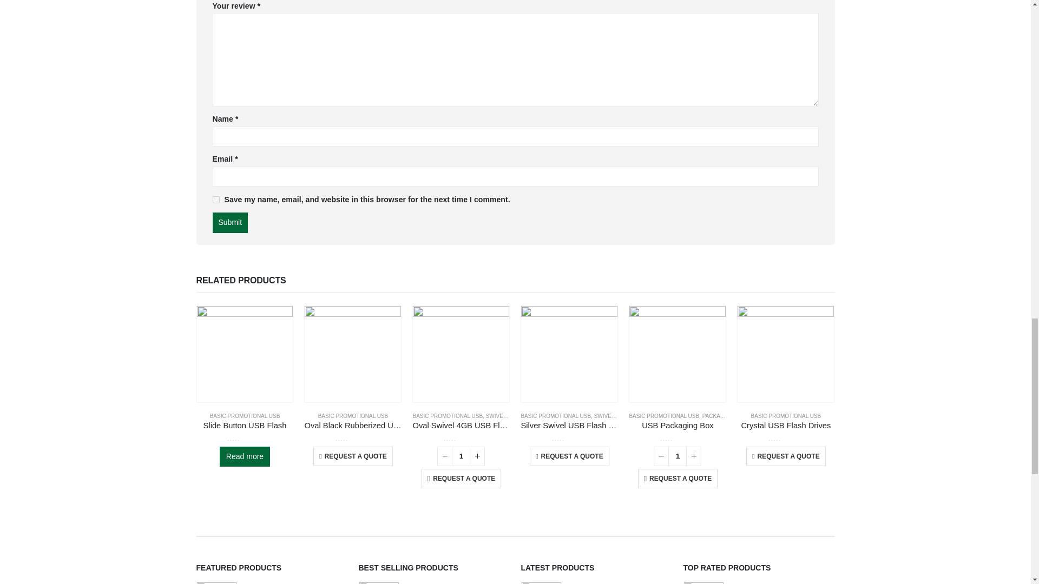 The height and width of the screenshot is (584, 1039). What do you see at coordinates (215, 199) in the screenshot?
I see `yes` at bounding box center [215, 199].